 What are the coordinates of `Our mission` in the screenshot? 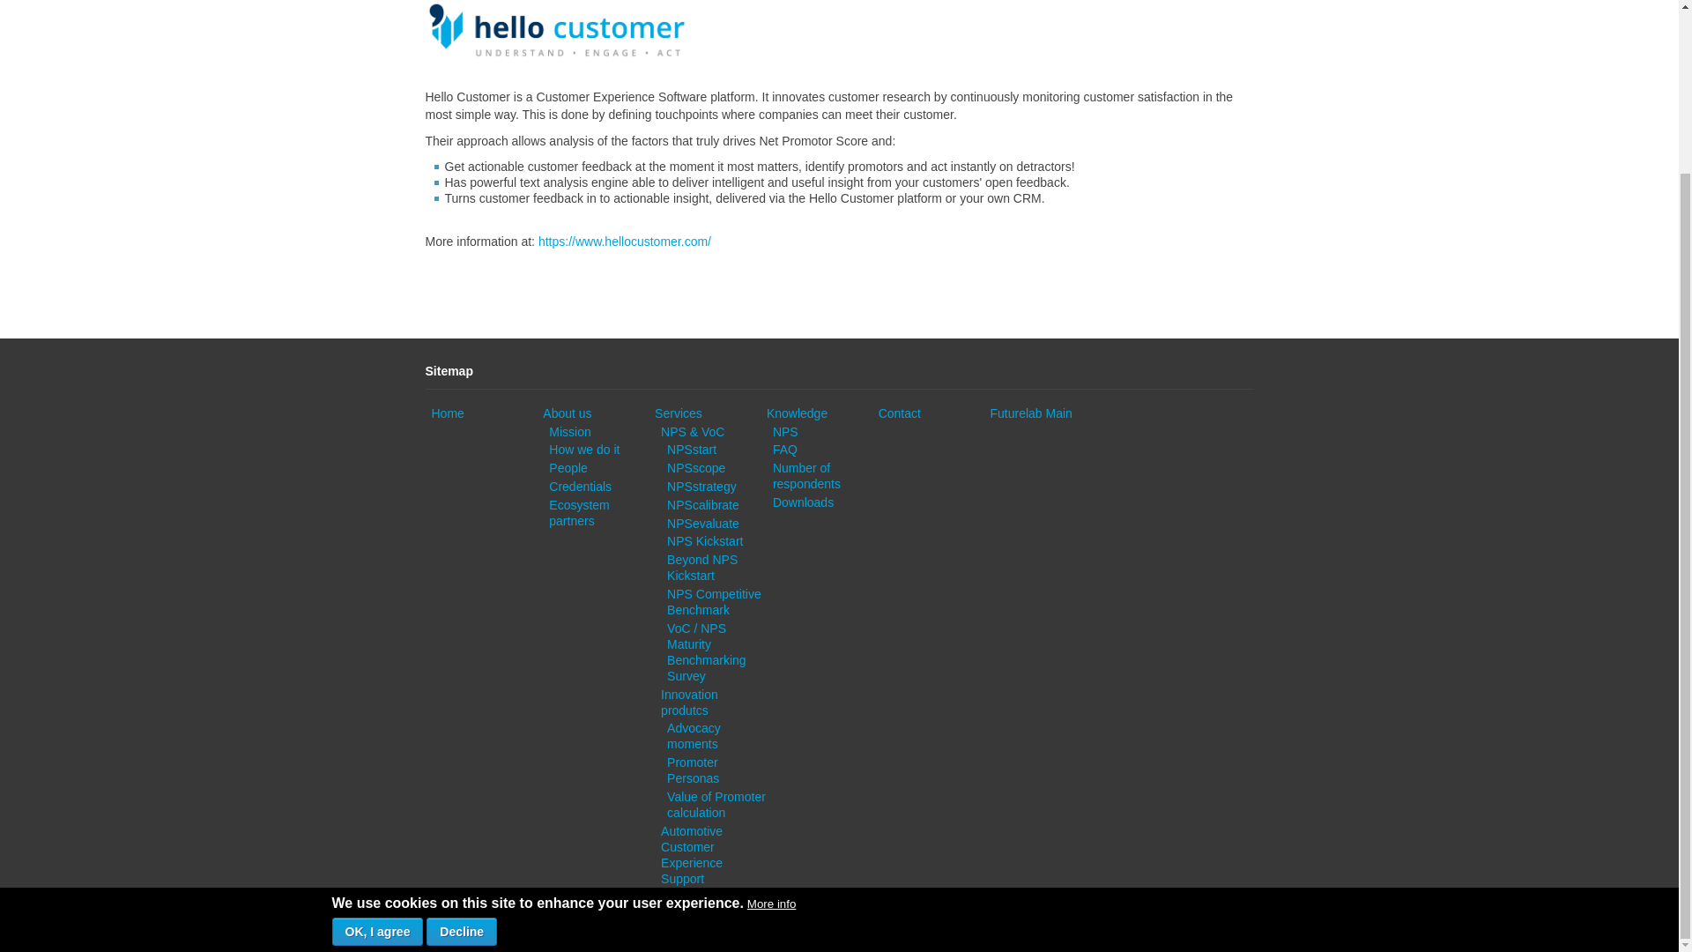 It's located at (569, 431).